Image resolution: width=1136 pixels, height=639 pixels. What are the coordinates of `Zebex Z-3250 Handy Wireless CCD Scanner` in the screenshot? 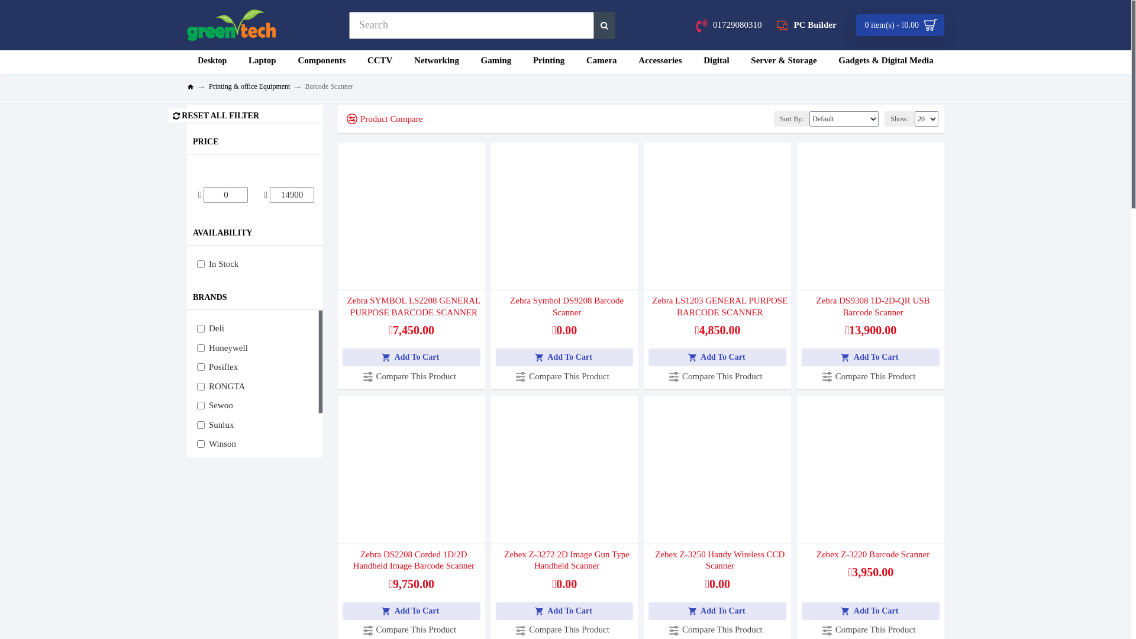 It's located at (719, 561).